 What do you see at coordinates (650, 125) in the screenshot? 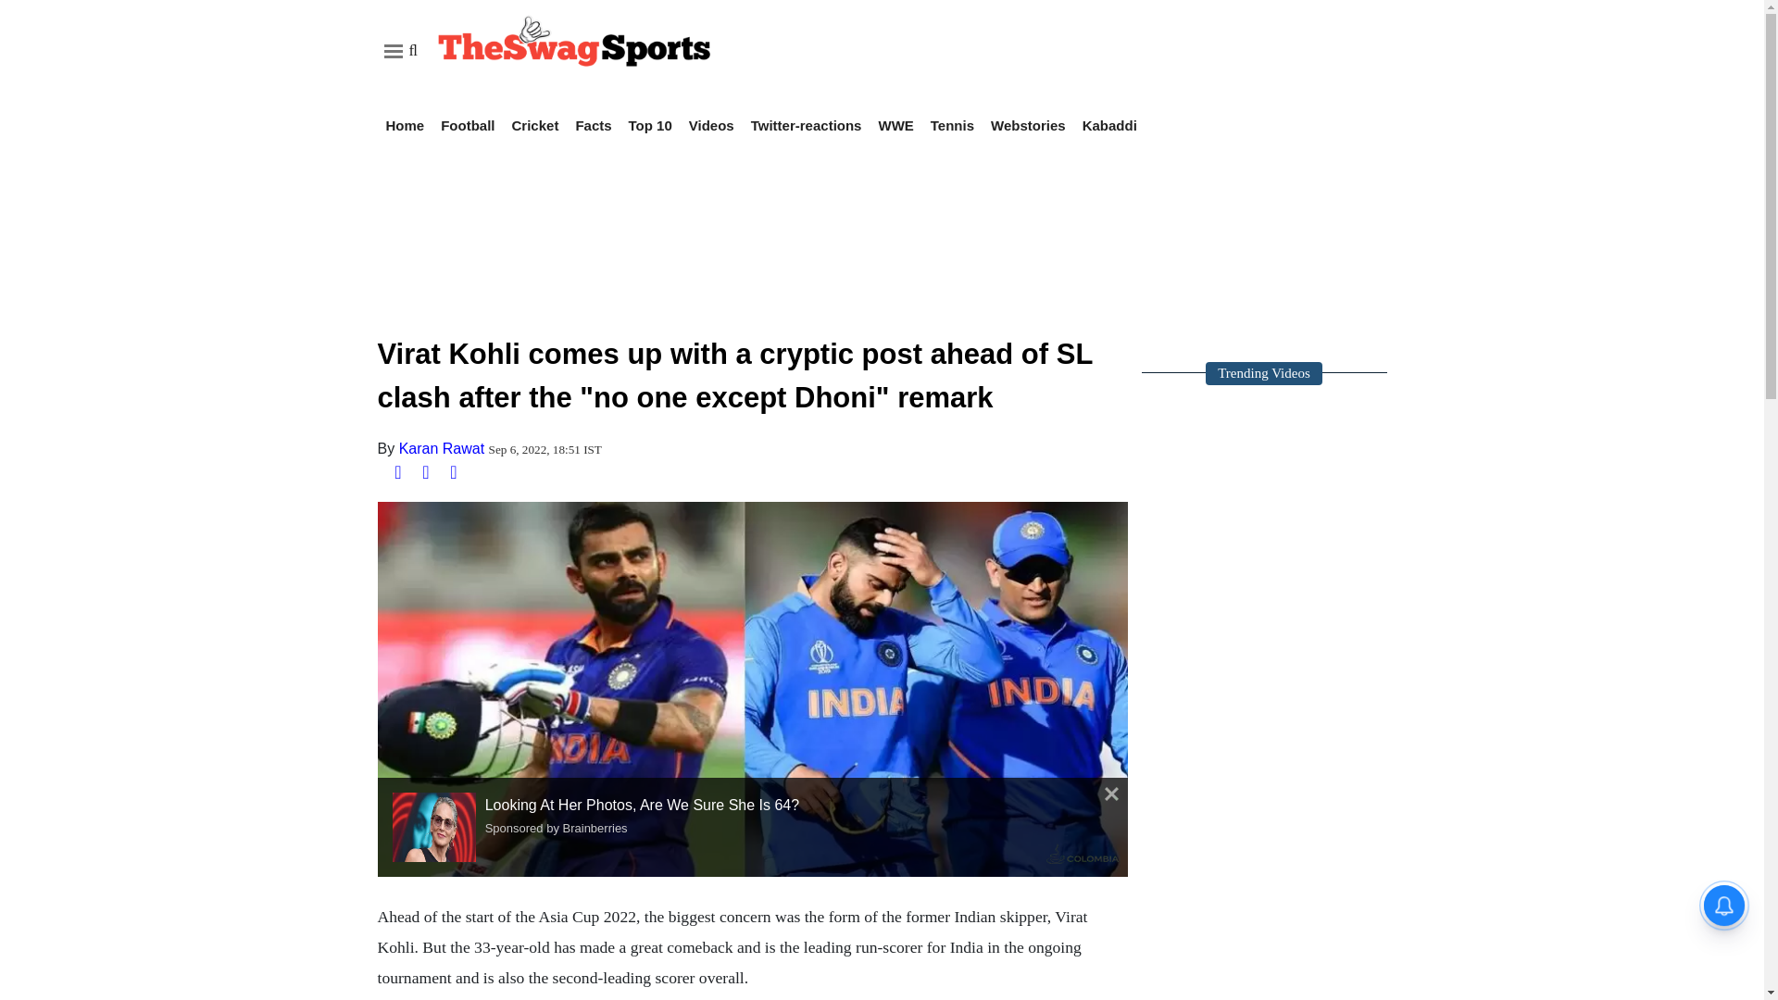
I see `Top 10` at bounding box center [650, 125].